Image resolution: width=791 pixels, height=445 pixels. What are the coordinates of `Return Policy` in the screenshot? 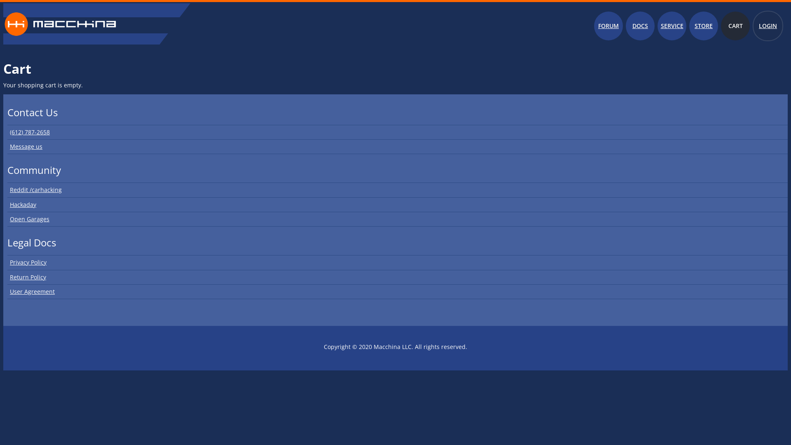 It's located at (398, 278).